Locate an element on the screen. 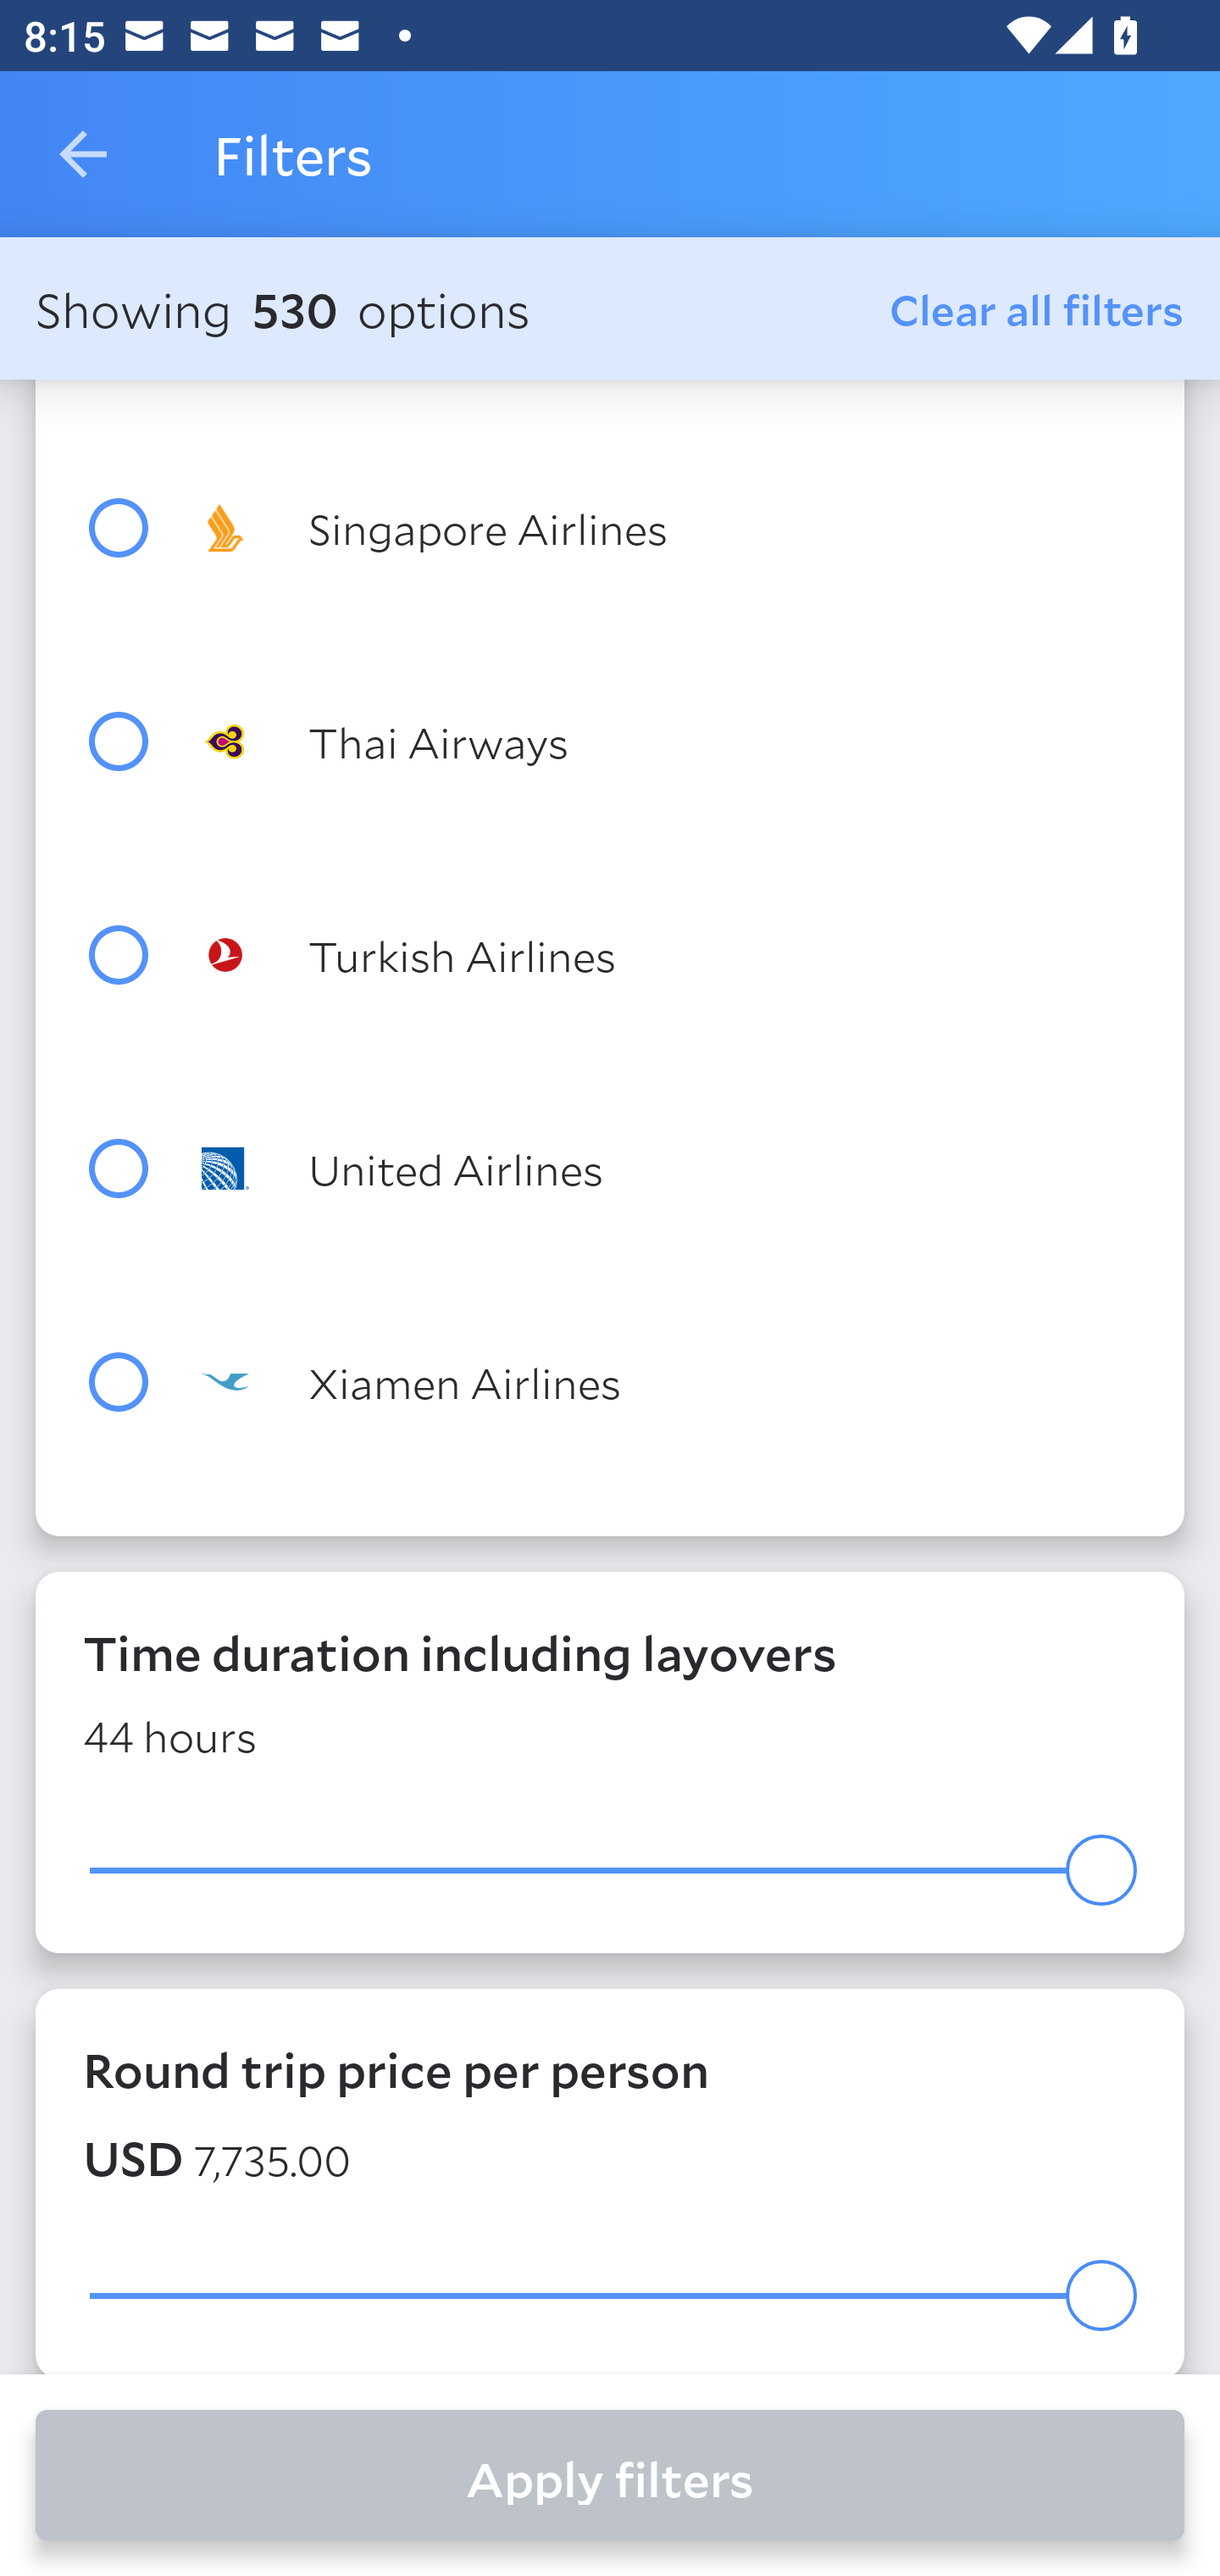 The image size is (1220, 2576). United Airlines is located at coordinates (669, 1168).